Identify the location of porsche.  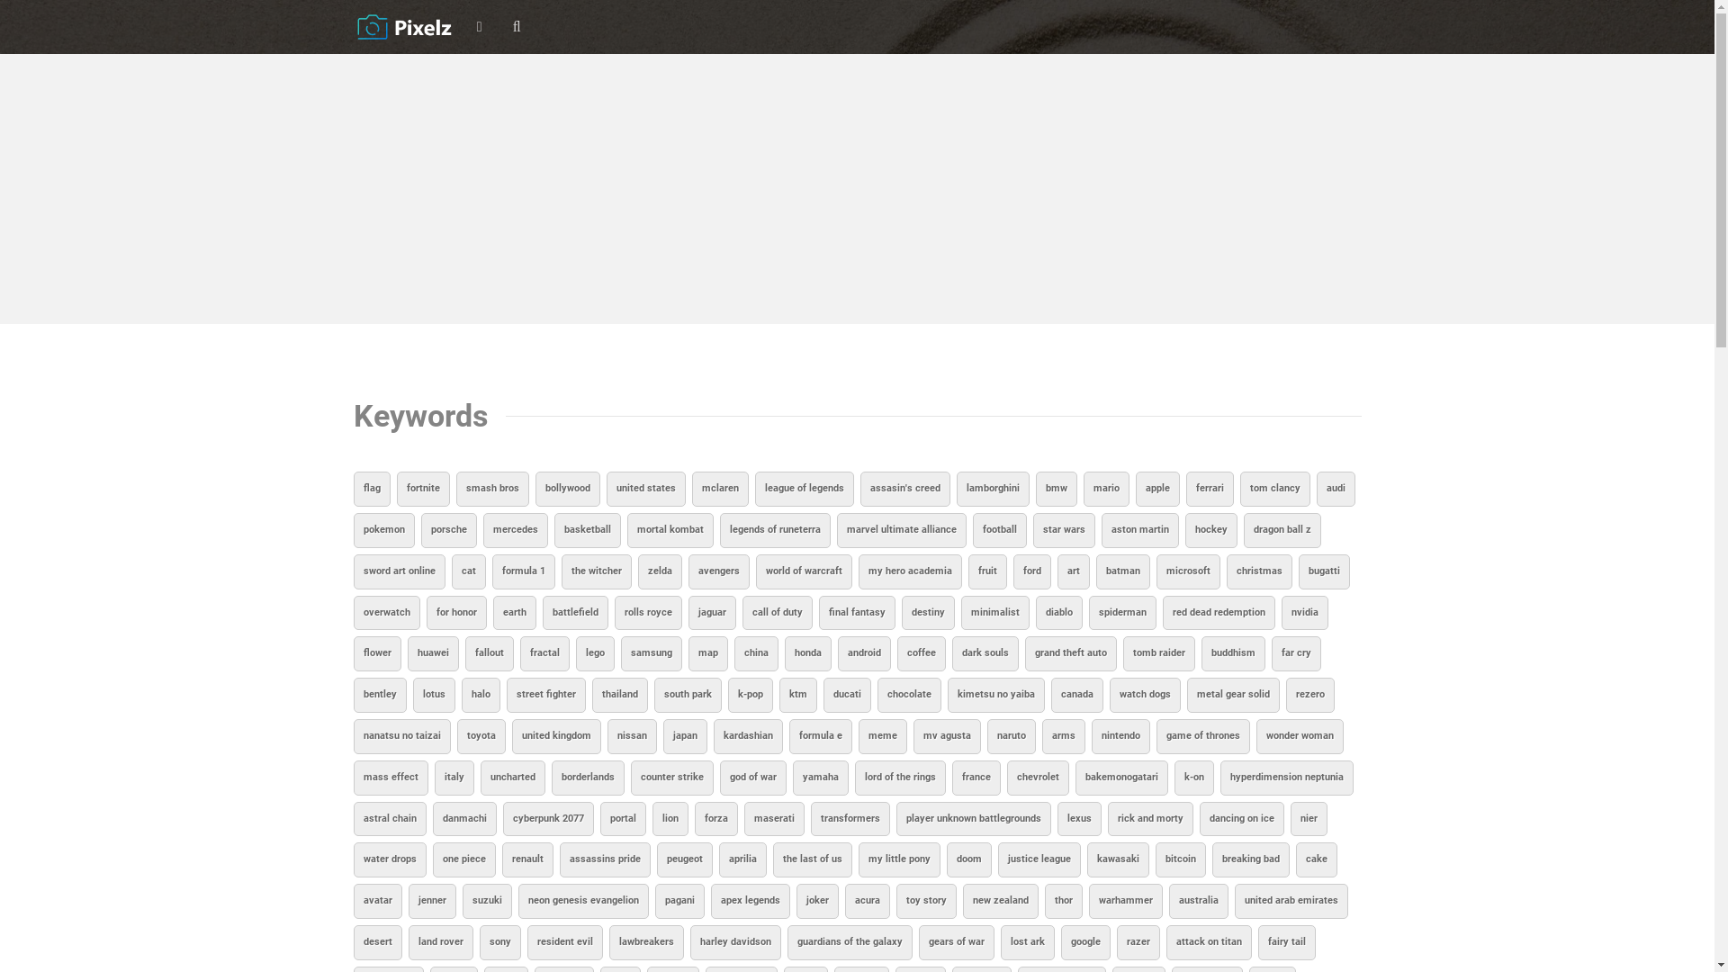
(449, 531).